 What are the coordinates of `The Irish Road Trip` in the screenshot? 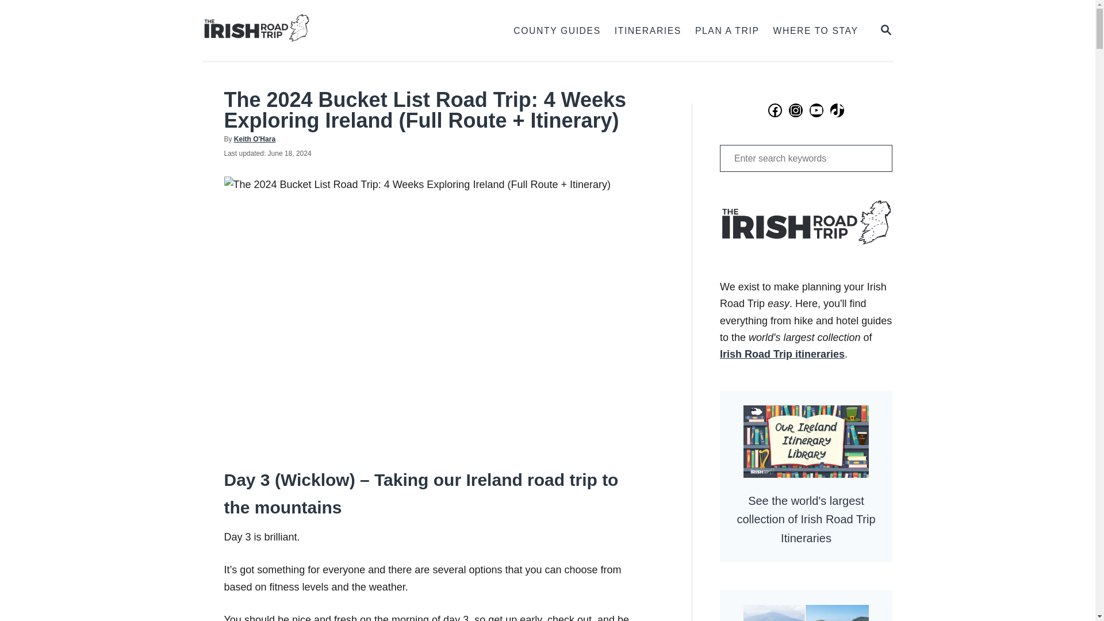 It's located at (885, 29).